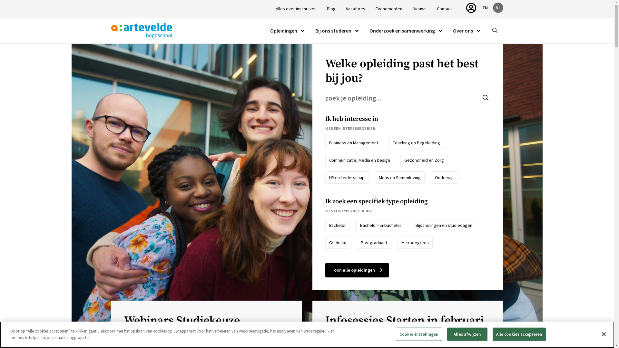 This screenshot has width=619, height=348. Describe the element at coordinates (467, 334) in the screenshot. I see `Alles afwijzen` at that location.